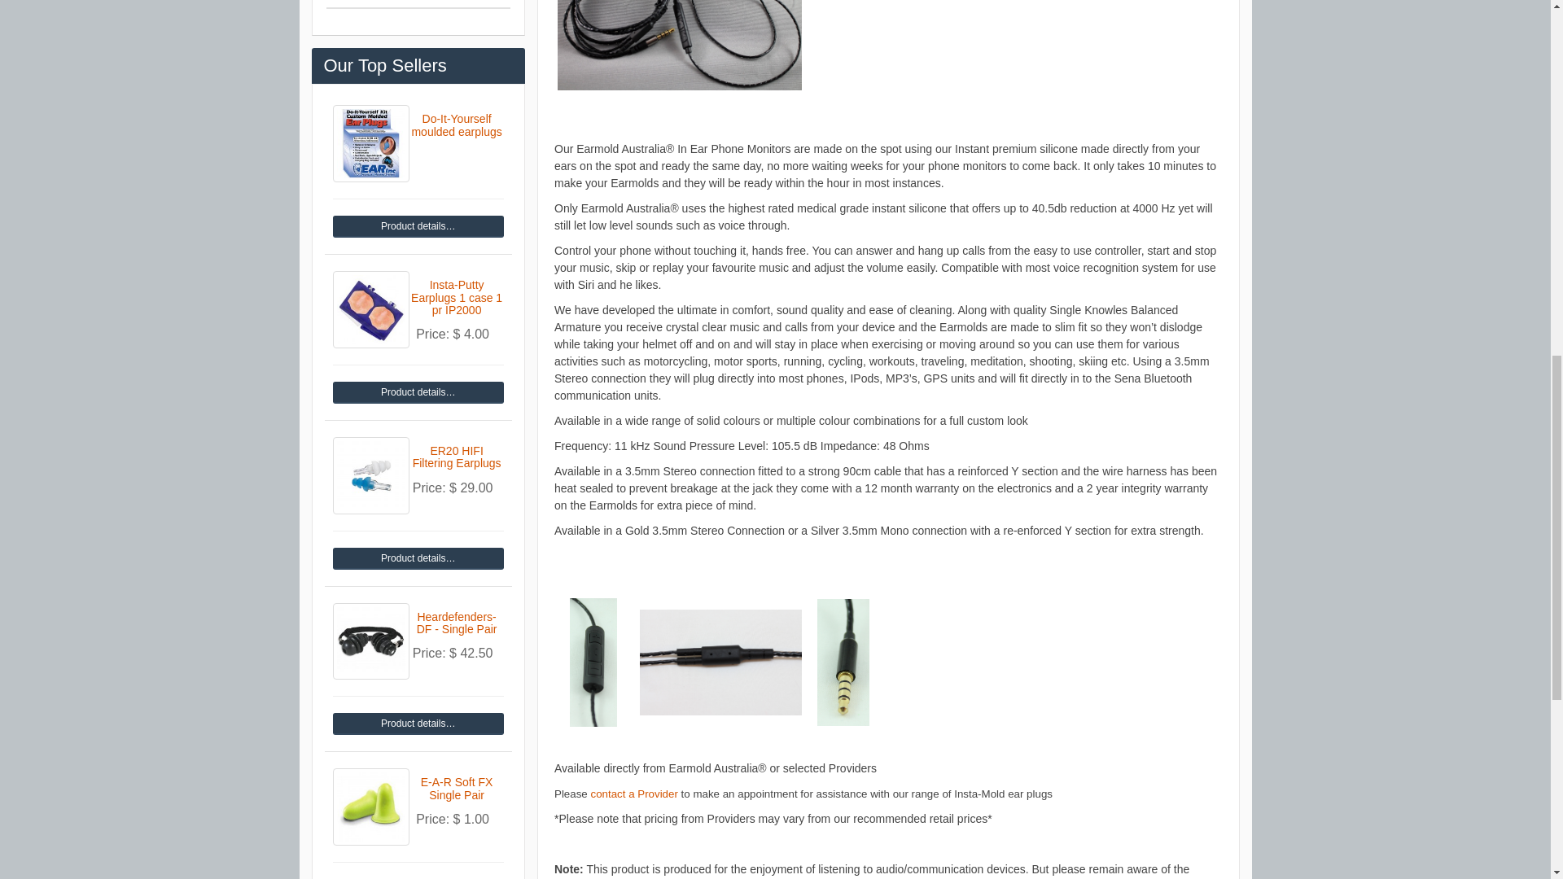 This screenshot has width=1563, height=879. What do you see at coordinates (370, 806) in the screenshot?
I see `E-A-R Soft FX Single Pair` at bounding box center [370, 806].